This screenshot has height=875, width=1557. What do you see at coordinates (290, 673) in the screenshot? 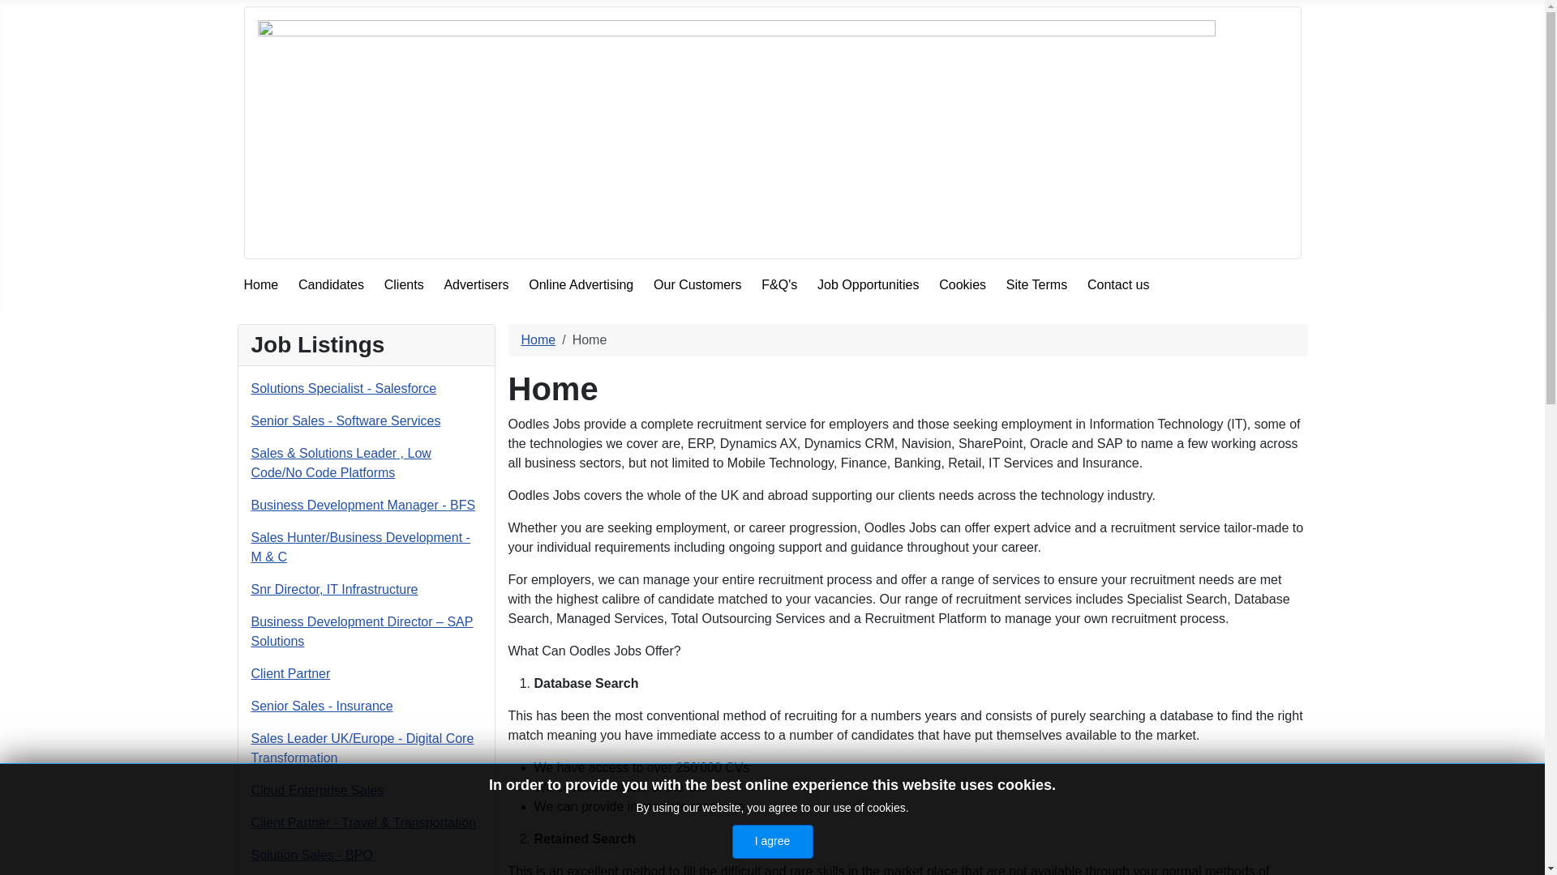
I see `Client Partner` at bounding box center [290, 673].